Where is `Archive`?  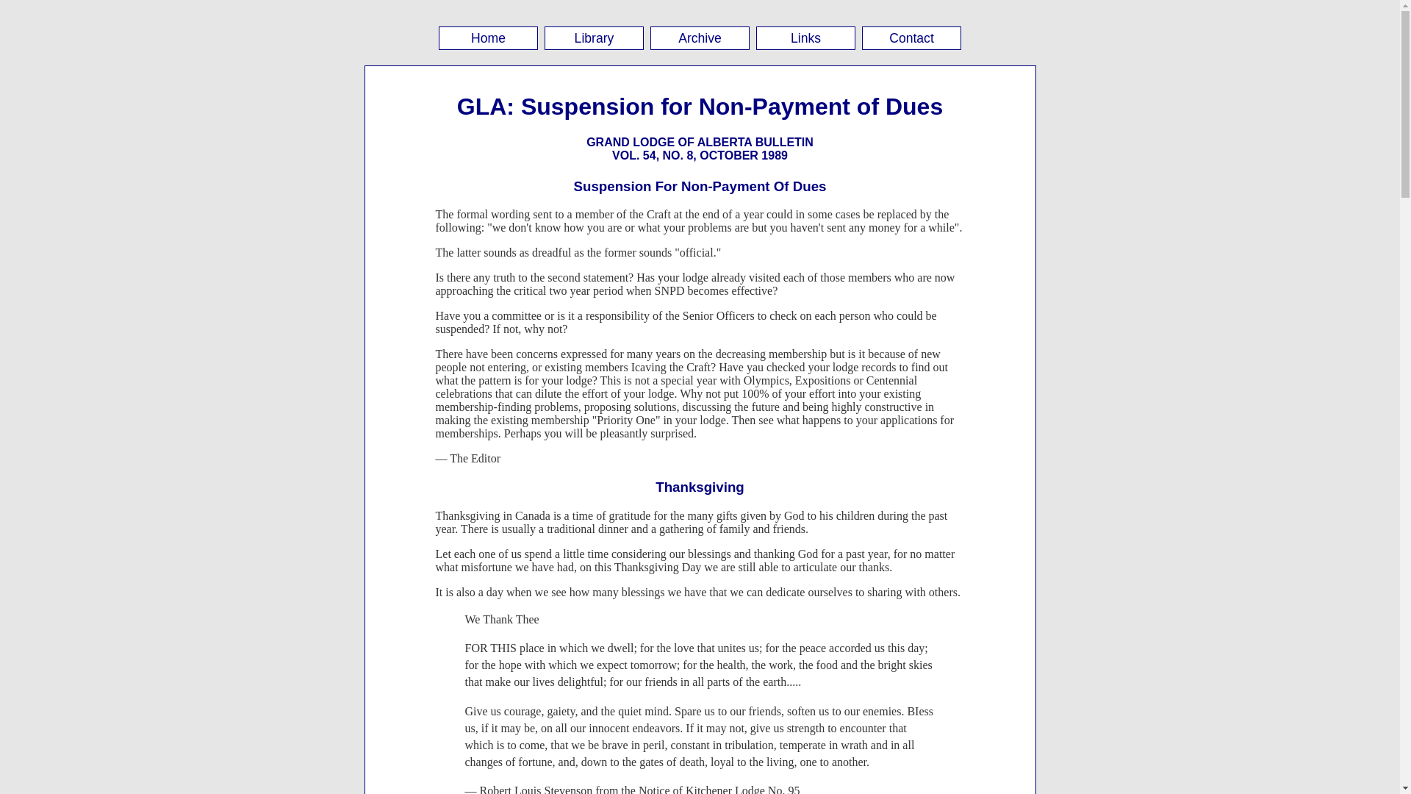 Archive is located at coordinates (700, 38).